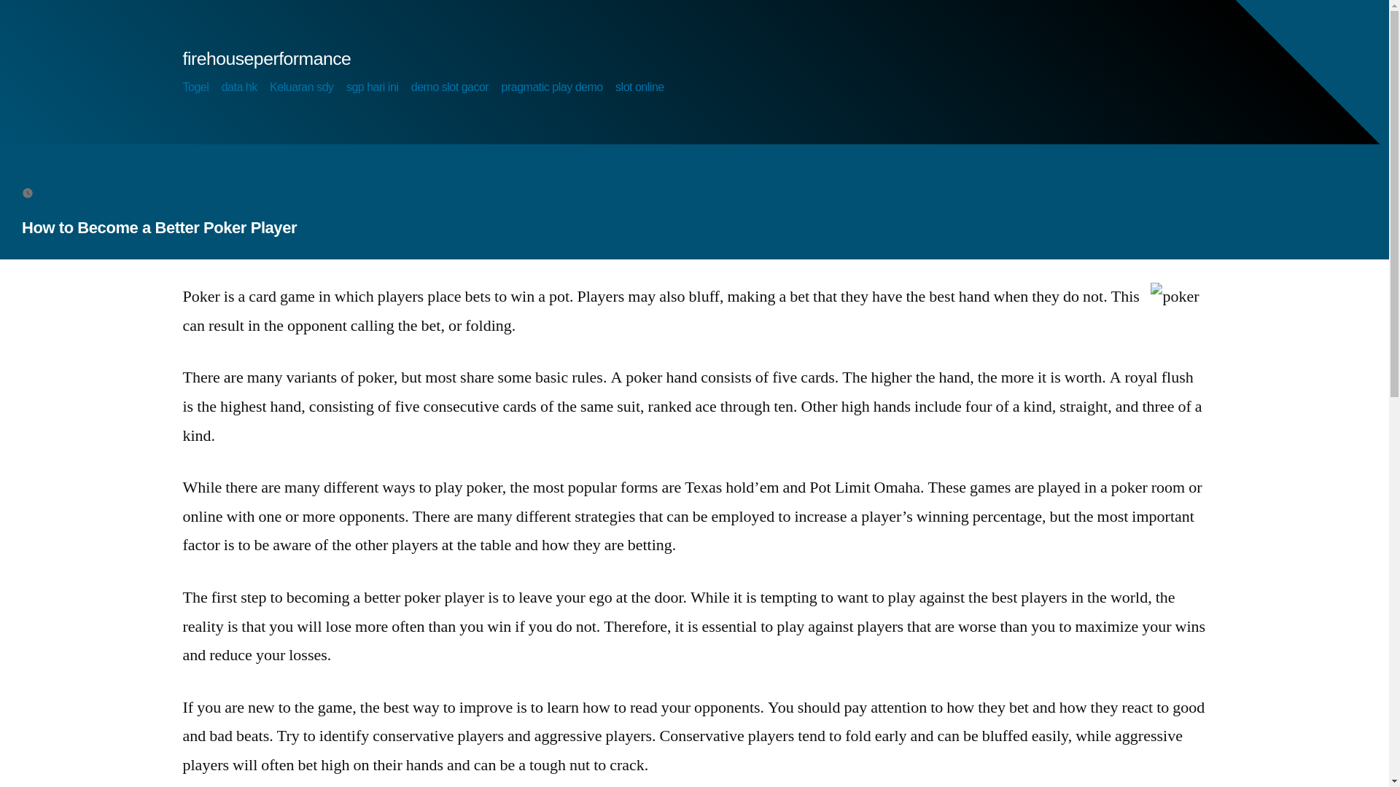 The height and width of the screenshot is (787, 1400). I want to click on demo slot gacor, so click(450, 87).